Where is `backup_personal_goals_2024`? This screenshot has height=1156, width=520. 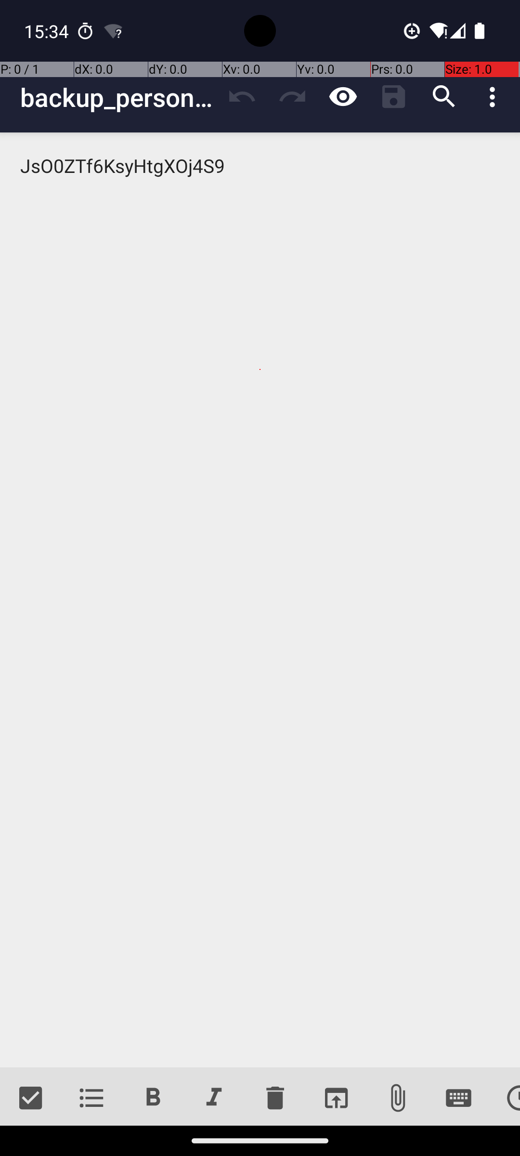 backup_personal_goals_2024 is located at coordinates (118, 97).